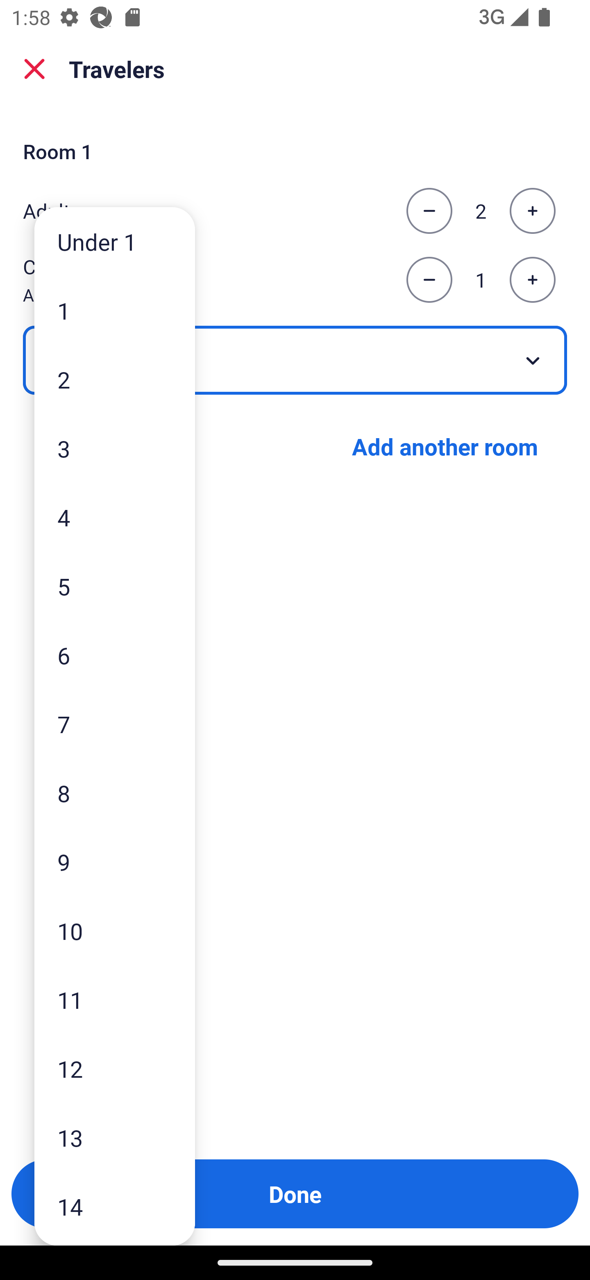 The height and width of the screenshot is (1280, 590). Describe the element at coordinates (115, 793) in the screenshot. I see `8` at that location.